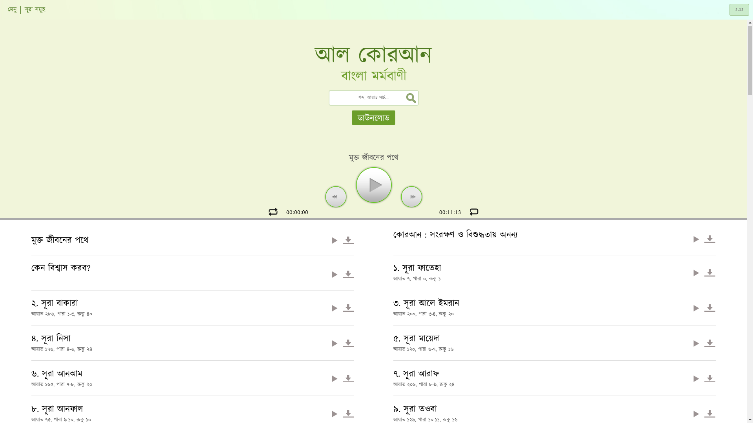  What do you see at coordinates (696, 378) in the screenshot?
I see `Play` at bounding box center [696, 378].